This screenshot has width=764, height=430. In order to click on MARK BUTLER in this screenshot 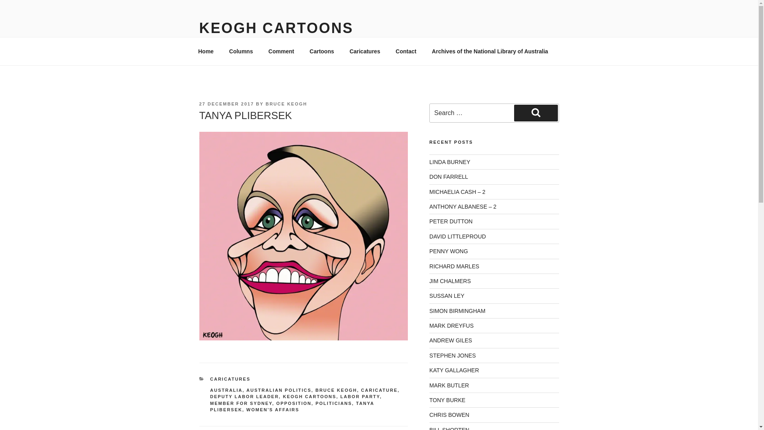, I will do `click(449, 385)`.